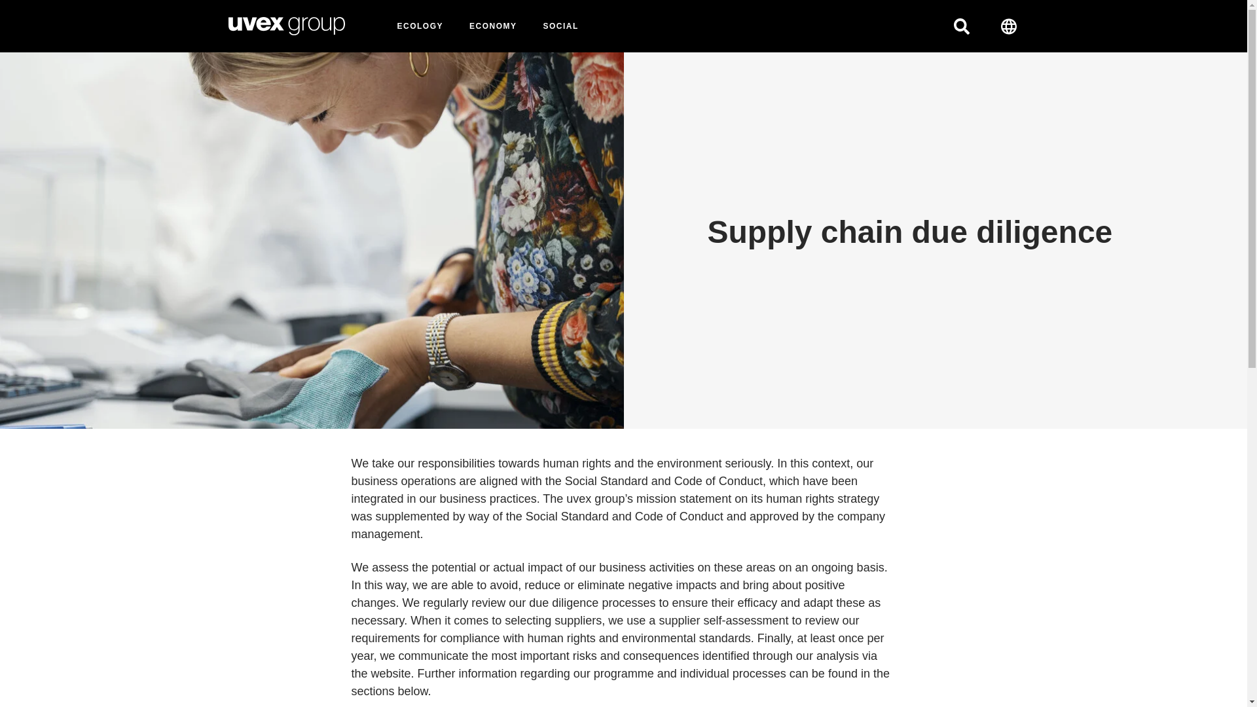 This screenshot has height=707, width=1257. I want to click on ECOLOGY, so click(420, 34).